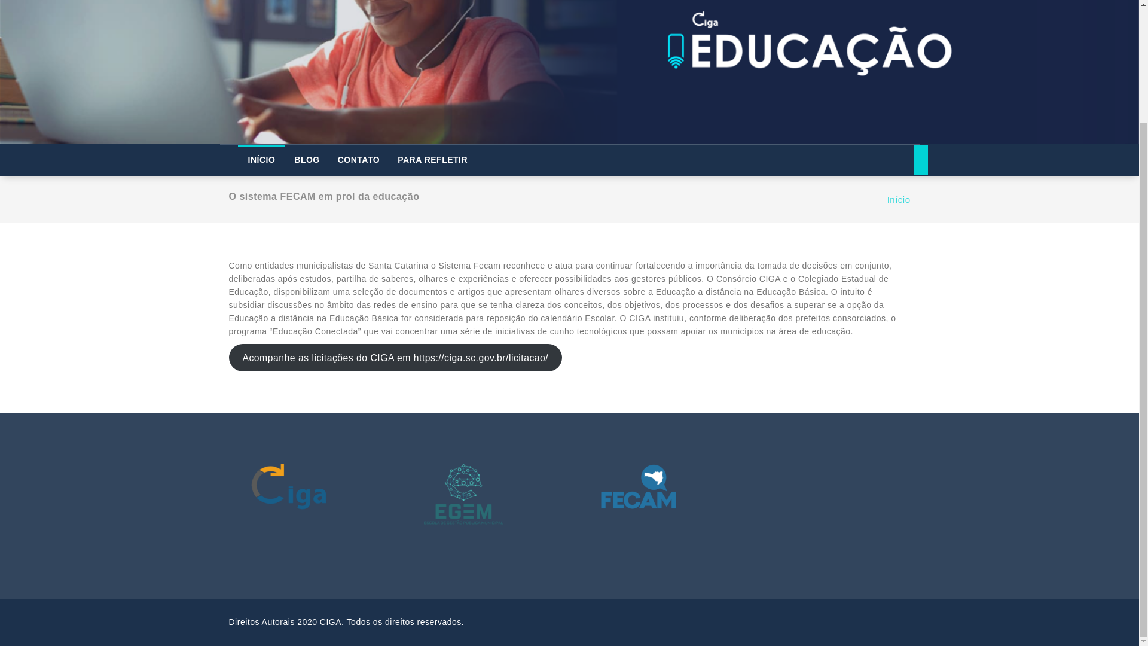 Image resolution: width=1148 pixels, height=646 pixels. Describe the element at coordinates (359, 159) in the screenshot. I see `CONTATO` at that location.